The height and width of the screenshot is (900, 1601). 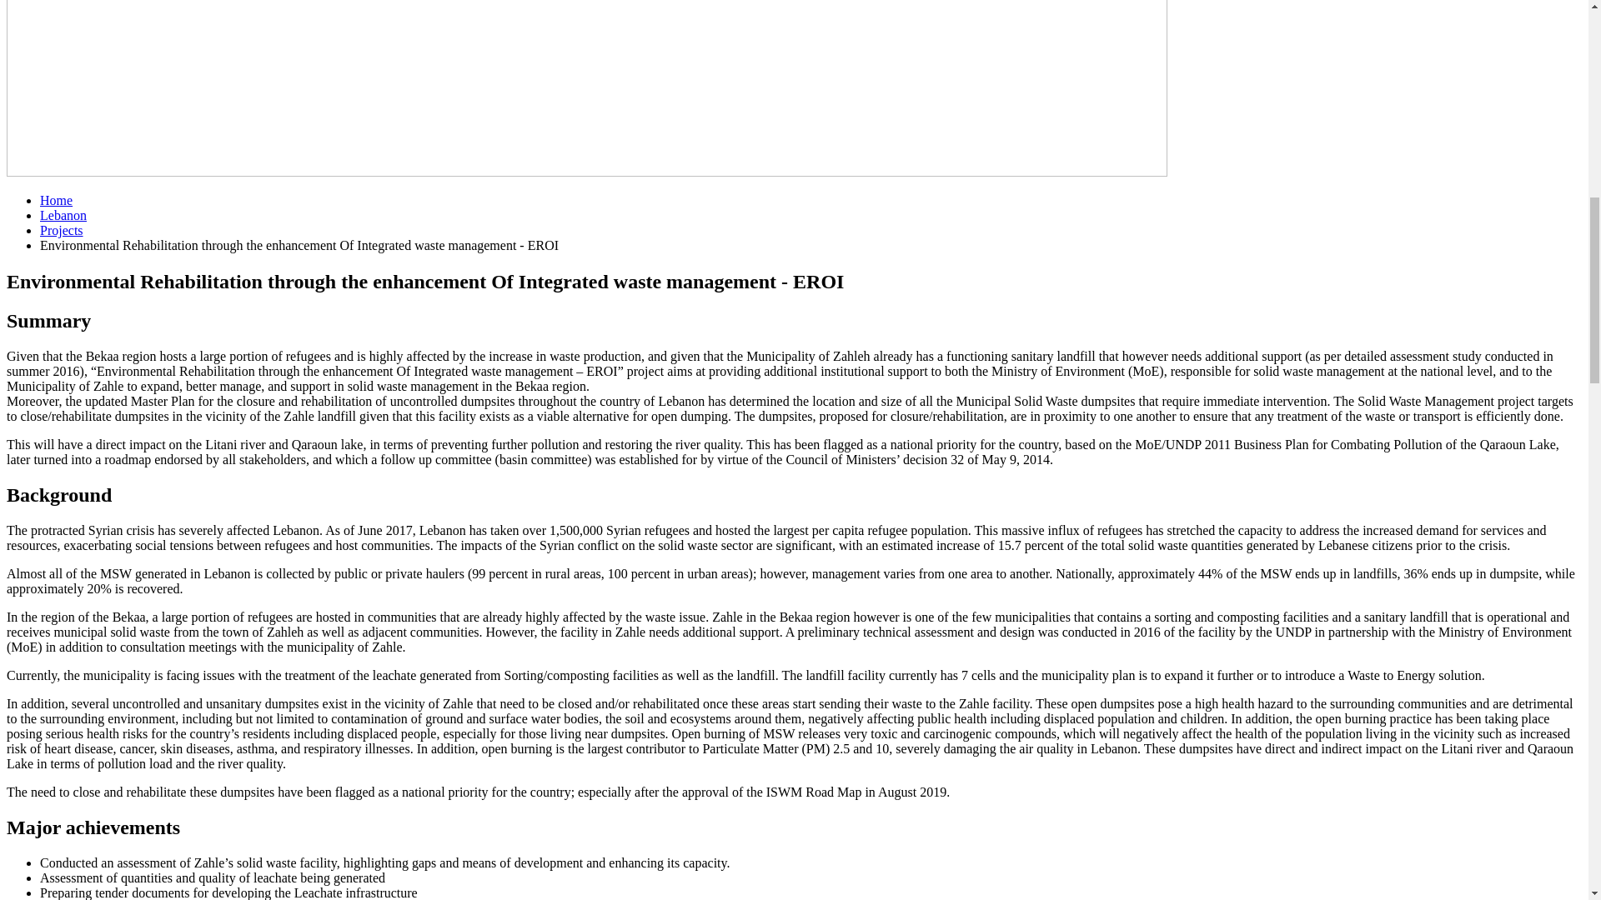 I want to click on Projects, so click(x=62, y=230).